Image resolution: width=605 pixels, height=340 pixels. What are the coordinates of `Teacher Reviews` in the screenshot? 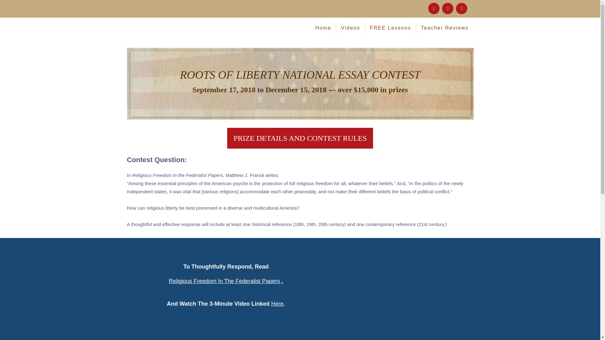 It's located at (445, 28).